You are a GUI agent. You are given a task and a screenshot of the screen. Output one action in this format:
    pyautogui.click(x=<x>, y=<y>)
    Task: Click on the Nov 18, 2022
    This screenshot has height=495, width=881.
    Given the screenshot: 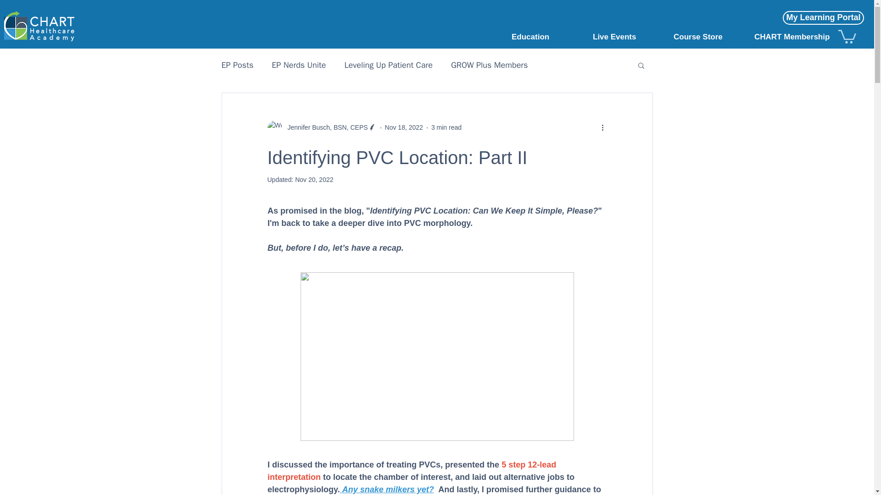 What is the action you would take?
    pyautogui.click(x=404, y=127)
    